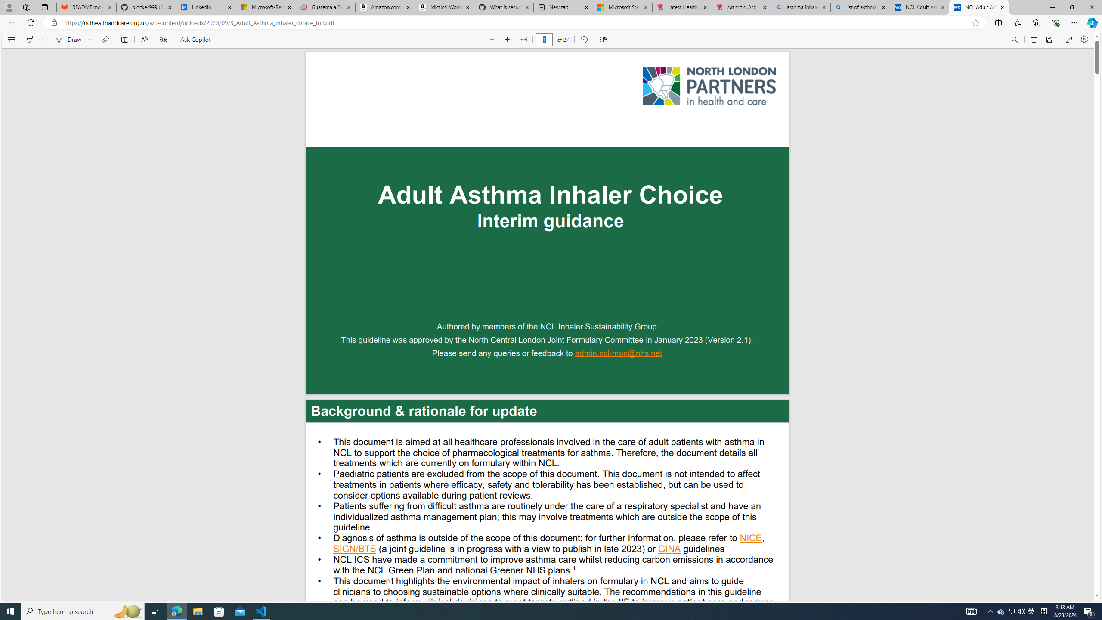  Describe the element at coordinates (709, 86) in the screenshot. I see `Unlabeled graphic` at that location.